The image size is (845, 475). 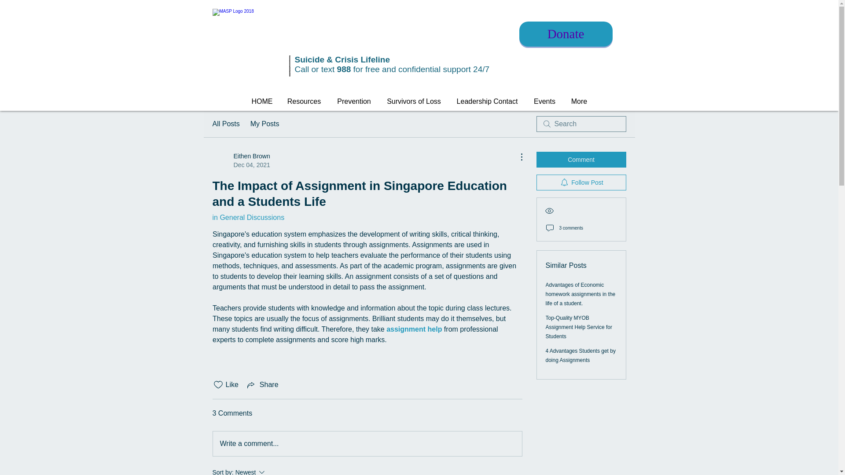 What do you see at coordinates (544, 101) in the screenshot?
I see `Leadership Contact` at bounding box center [544, 101].